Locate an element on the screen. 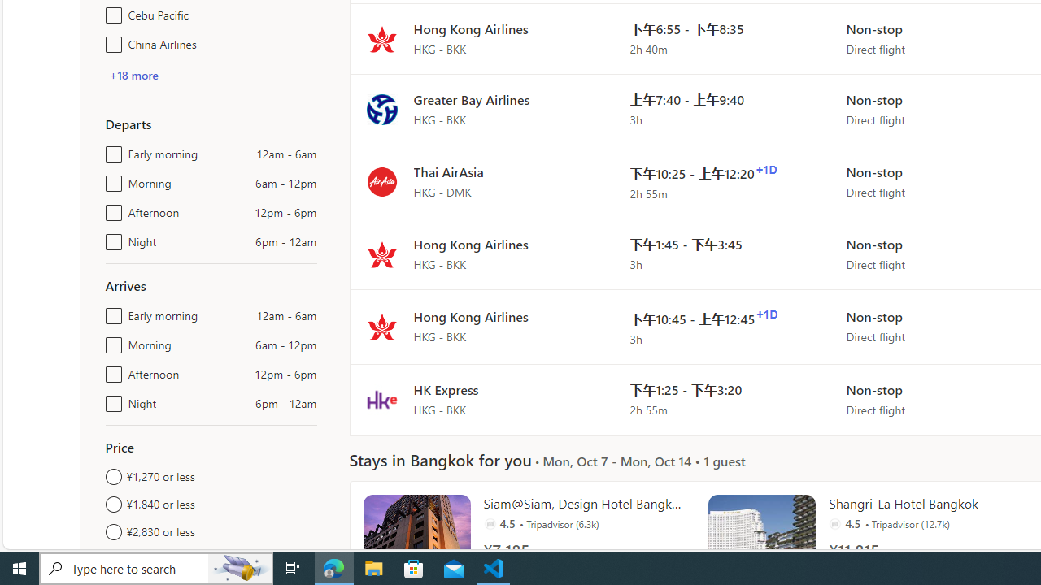 This screenshot has height=585, width=1041. Cebu Pacific is located at coordinates (111, 11).